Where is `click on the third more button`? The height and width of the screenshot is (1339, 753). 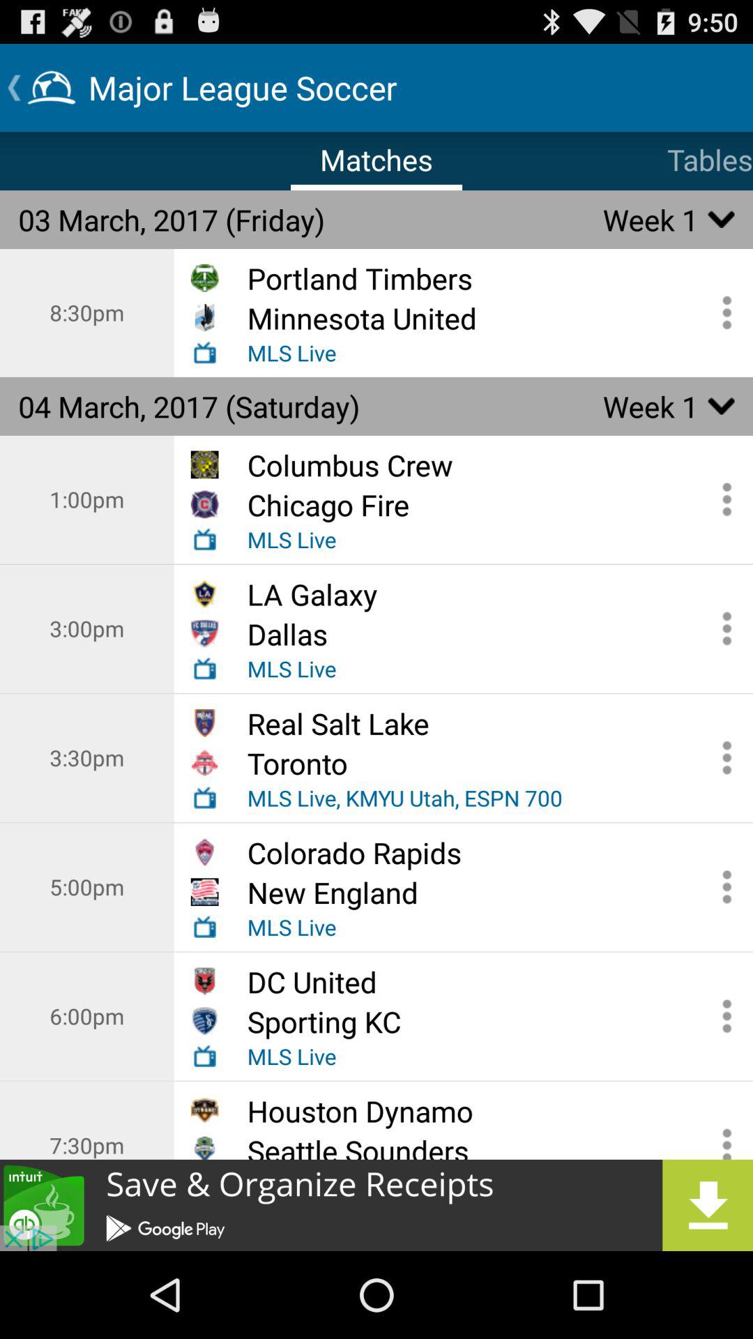
click on the third more button is located at coordinates (722, 628).